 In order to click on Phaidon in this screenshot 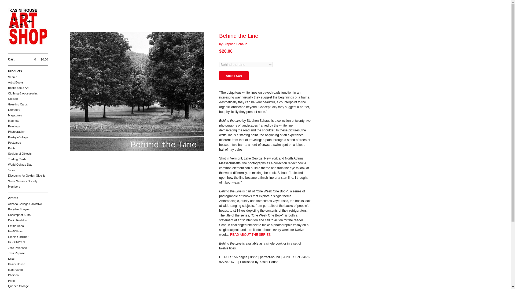, I will do `click(28, 275)`.